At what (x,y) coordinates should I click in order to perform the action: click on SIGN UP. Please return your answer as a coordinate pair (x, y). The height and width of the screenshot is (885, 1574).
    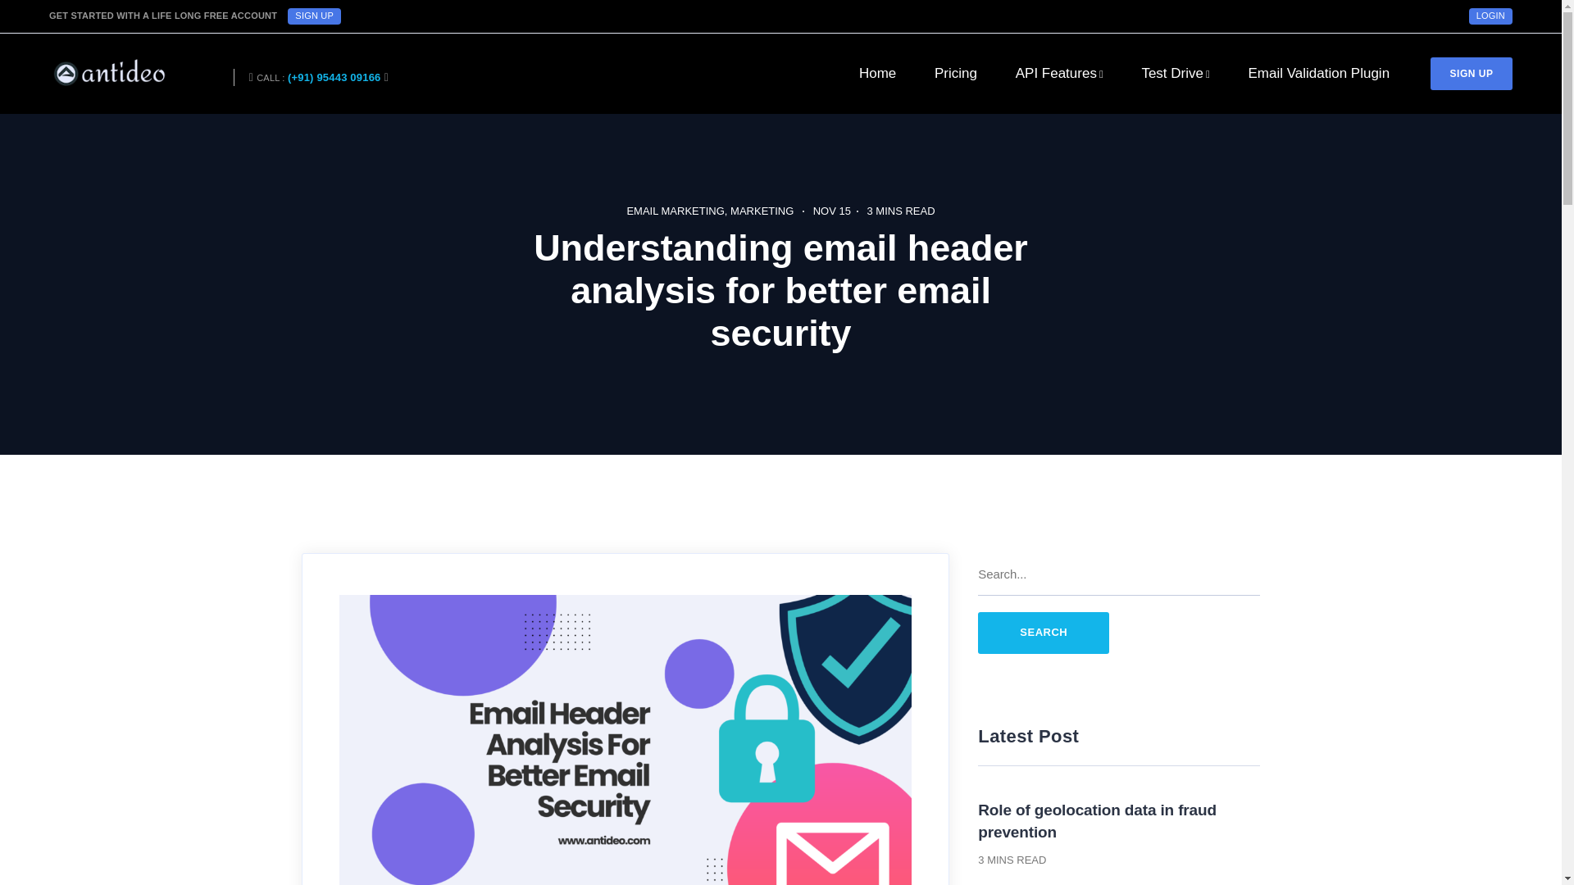
    Looking at the image, I should click on (1472, 74).